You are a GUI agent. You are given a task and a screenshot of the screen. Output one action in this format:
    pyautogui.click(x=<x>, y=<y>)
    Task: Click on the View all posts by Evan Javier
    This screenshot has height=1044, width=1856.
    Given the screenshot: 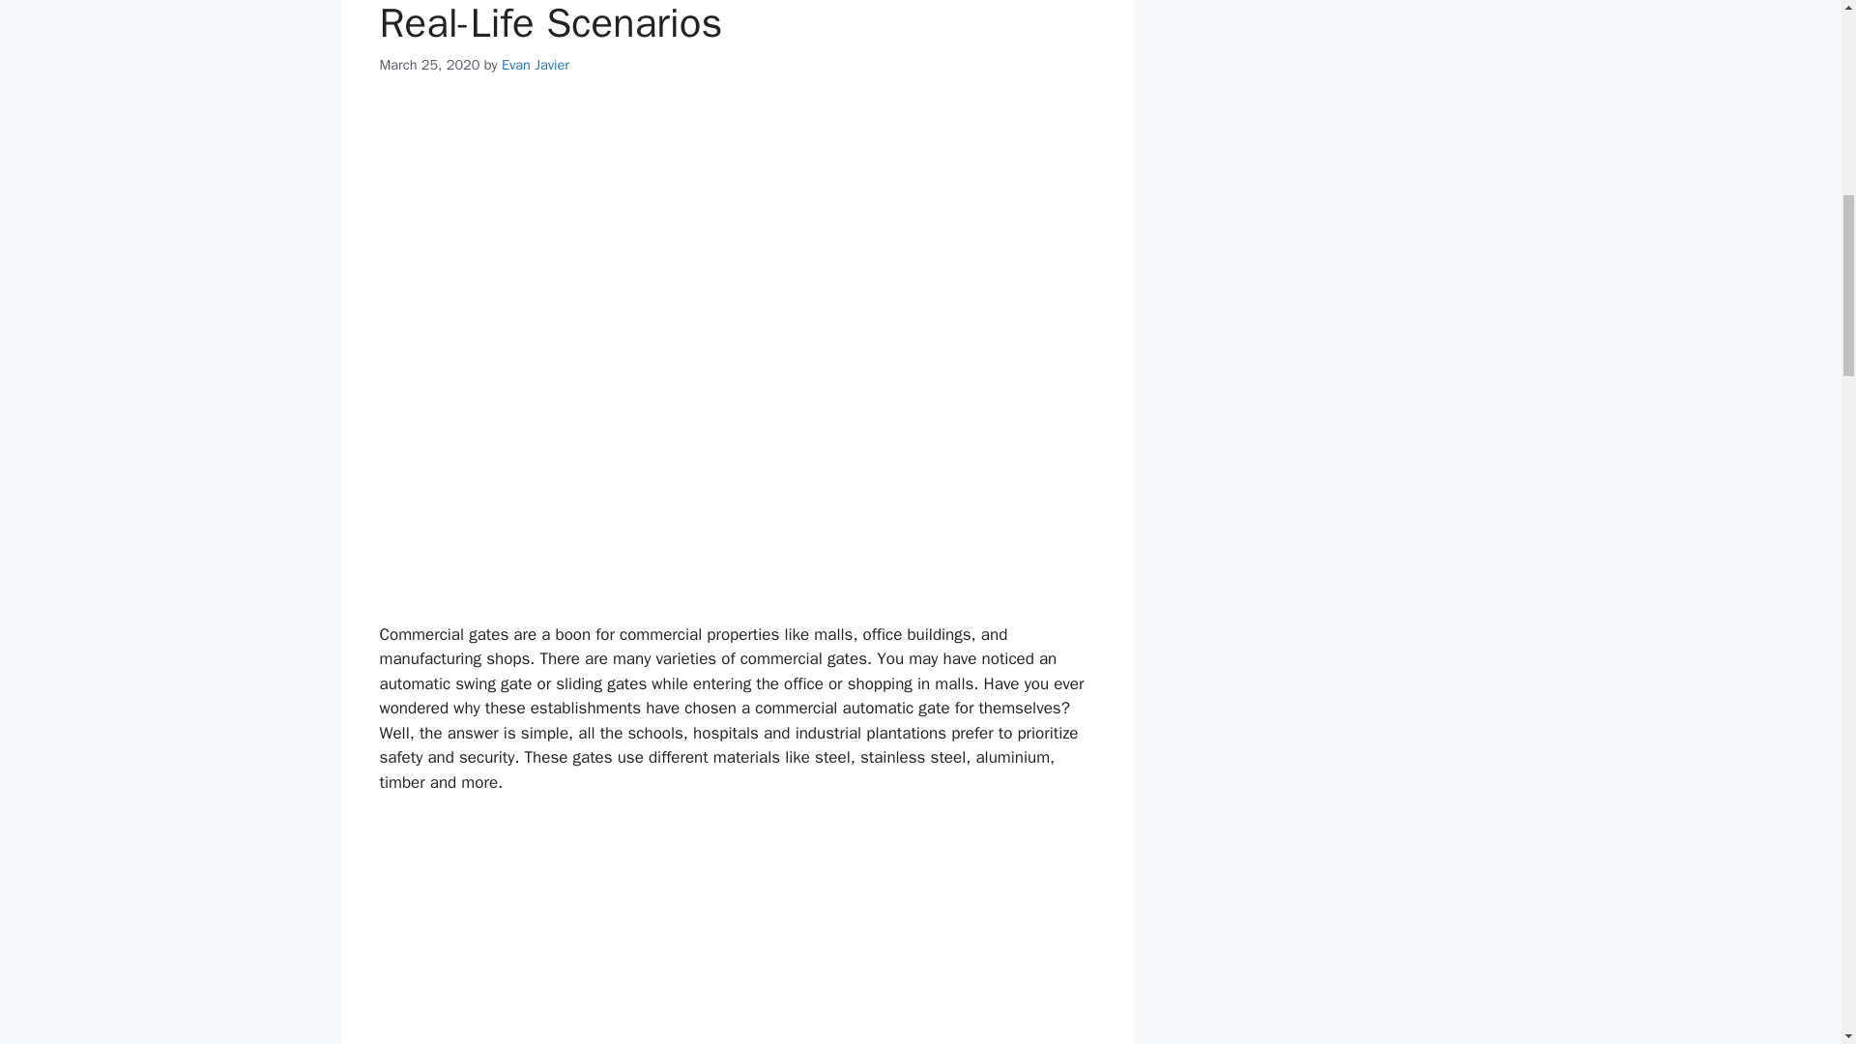 What is the action you would take?
    pyautogui.click(x=536, y=64)
    